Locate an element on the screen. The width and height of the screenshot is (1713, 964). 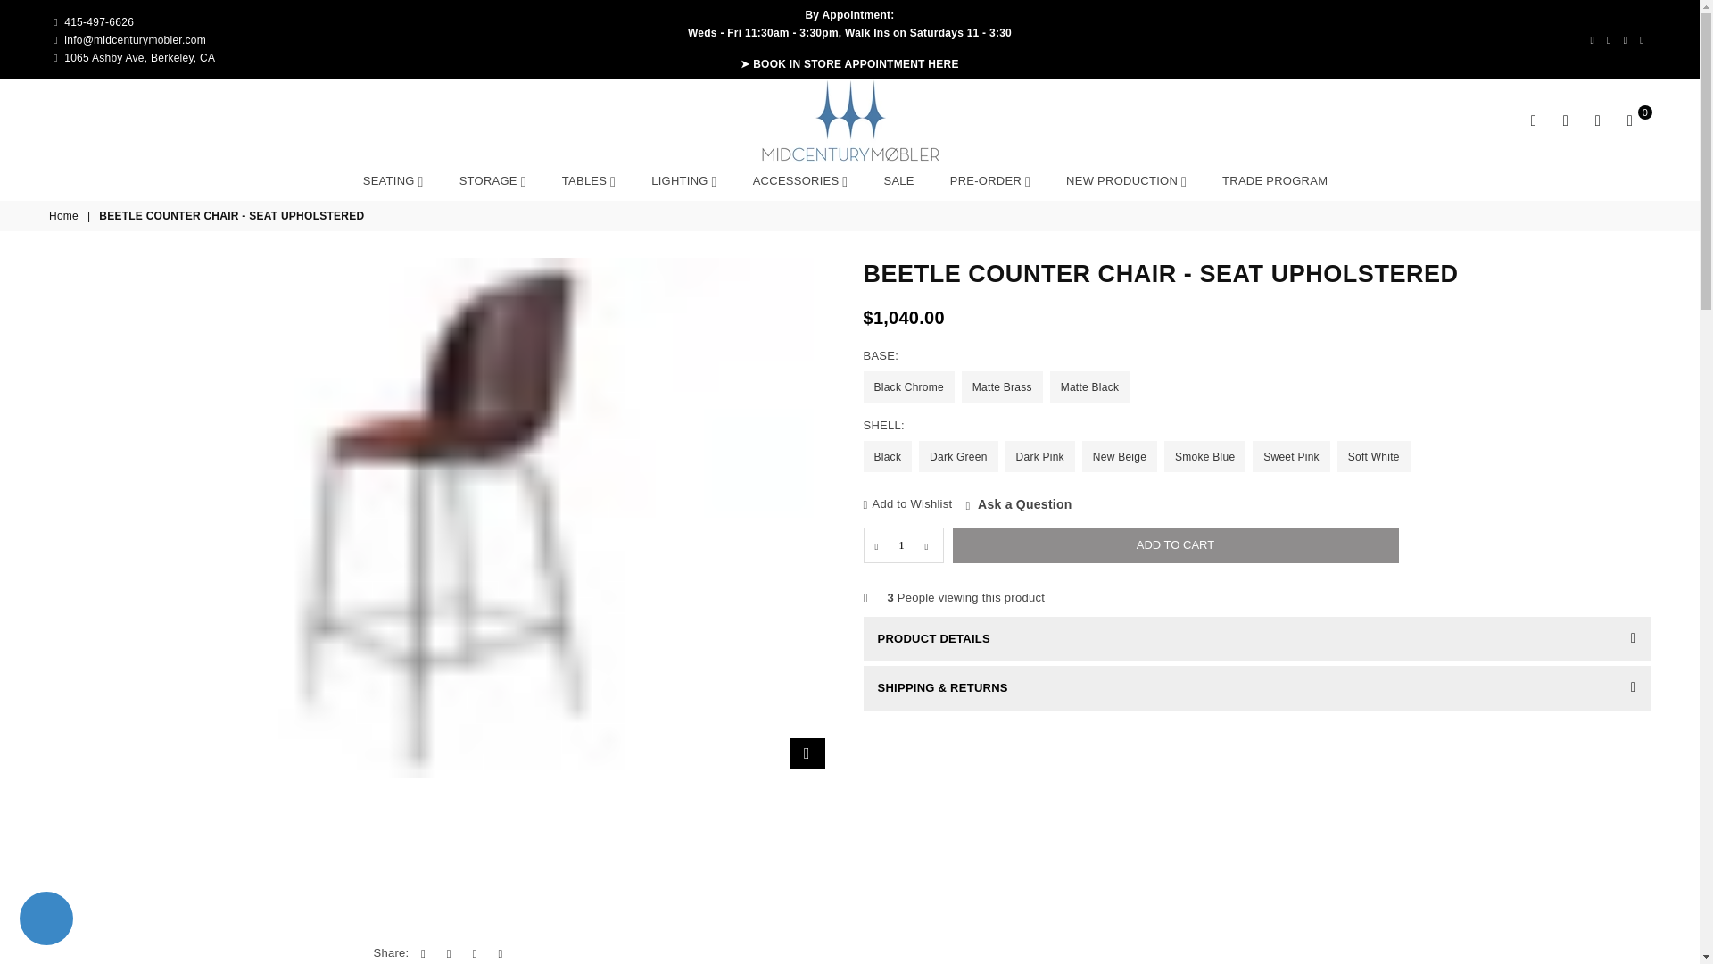
Mid Century Mobler on Pinterest is located at coordinates (1626, 39).